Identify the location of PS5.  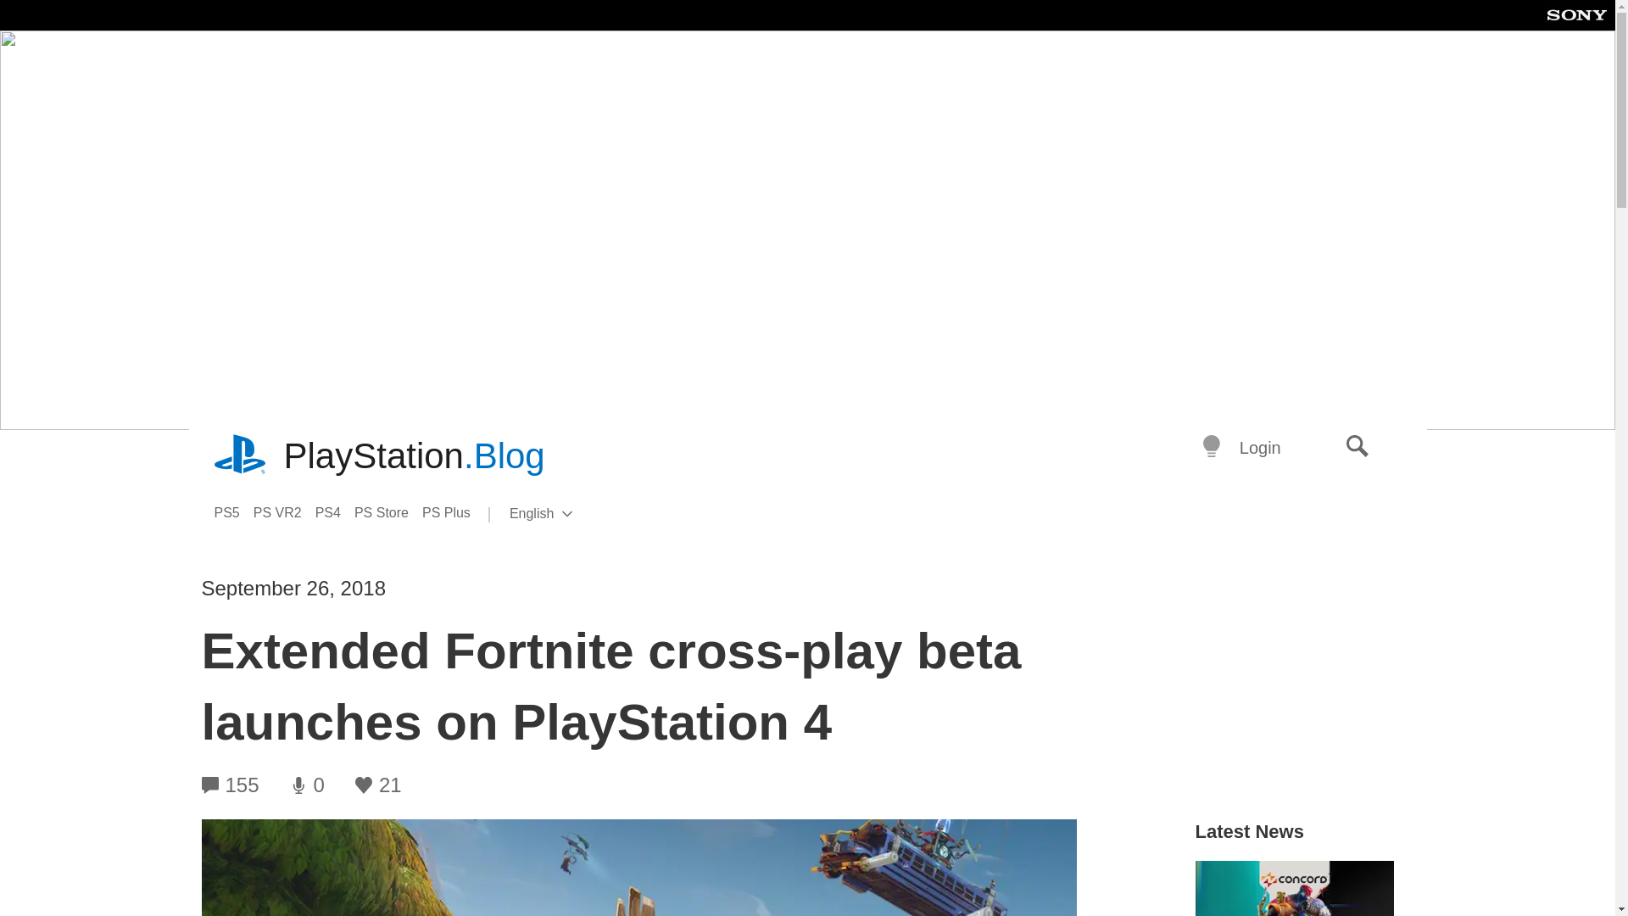
(232, 512).